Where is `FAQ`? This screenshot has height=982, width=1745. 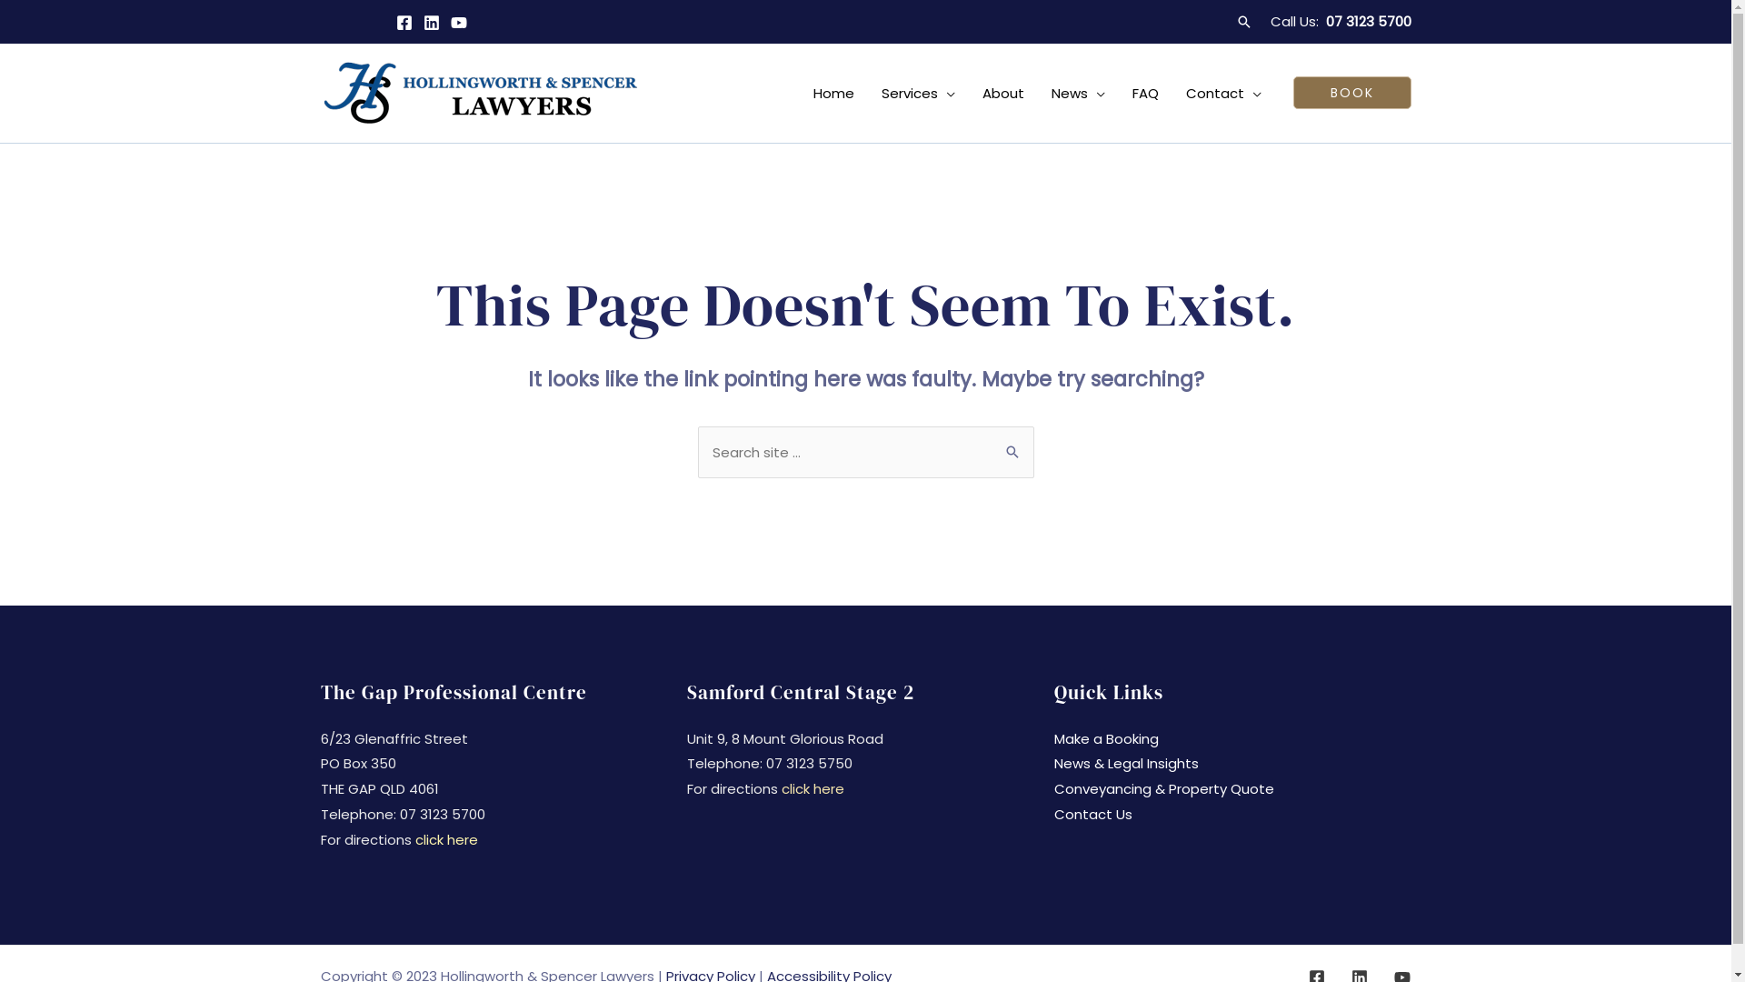
FAQ is located at coordinates (1145, 93).